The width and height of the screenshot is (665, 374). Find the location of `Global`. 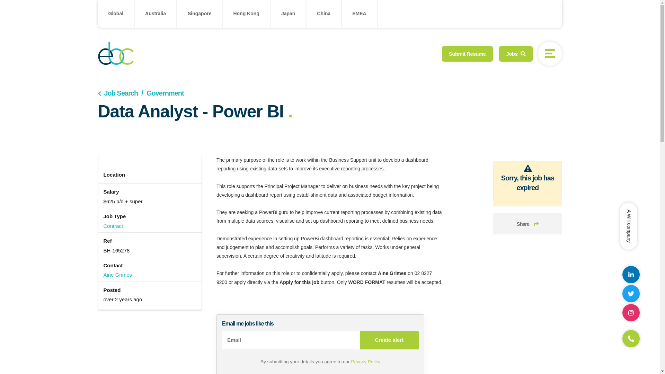

Global is located at coordinates (116, 14).